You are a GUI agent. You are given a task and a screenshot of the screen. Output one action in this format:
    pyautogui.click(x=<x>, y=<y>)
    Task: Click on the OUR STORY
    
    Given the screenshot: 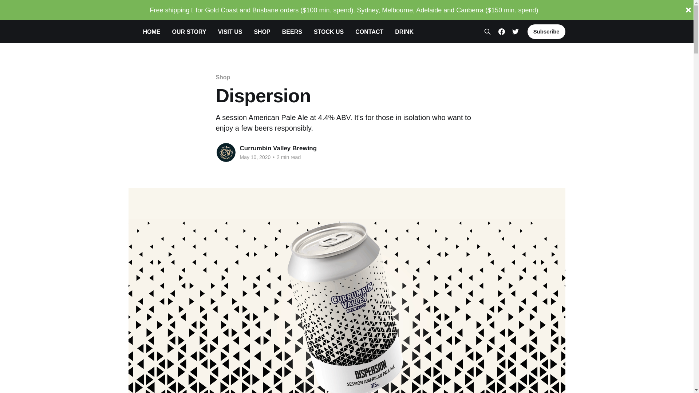 What is the action you would take?
    pyautogui.click(x=189, y=32)
    